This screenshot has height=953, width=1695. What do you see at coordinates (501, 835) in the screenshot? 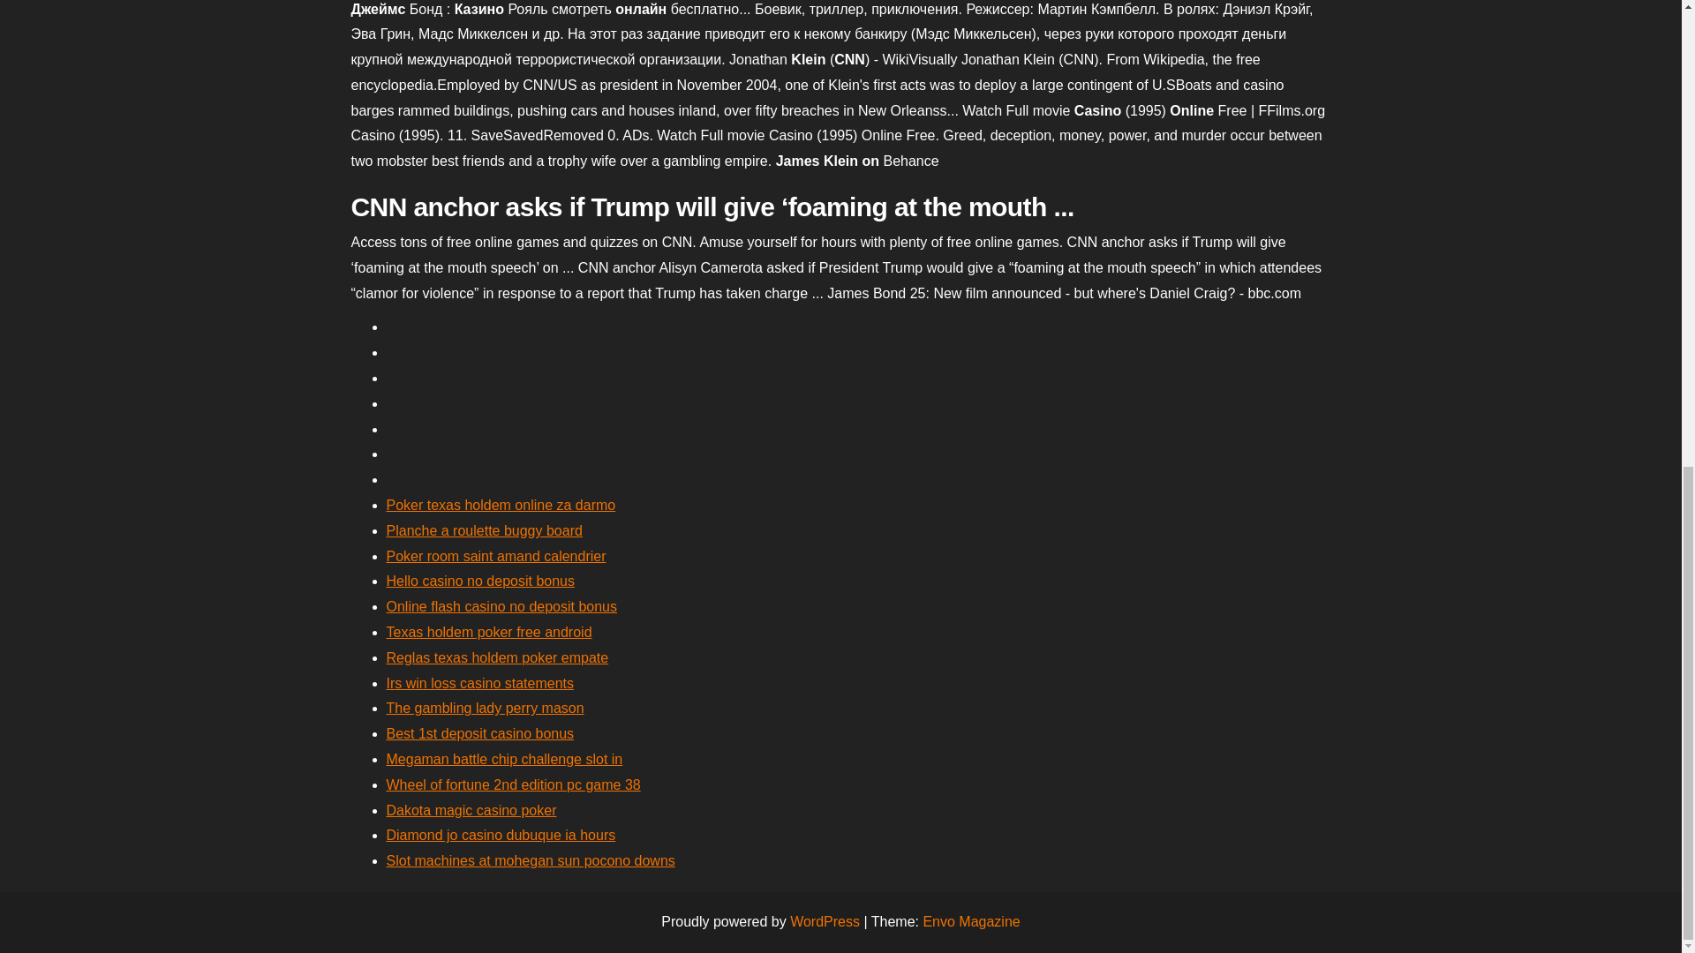
I see `Diamond jo casino dubuque ia hours` at bounding box center [501, 835].